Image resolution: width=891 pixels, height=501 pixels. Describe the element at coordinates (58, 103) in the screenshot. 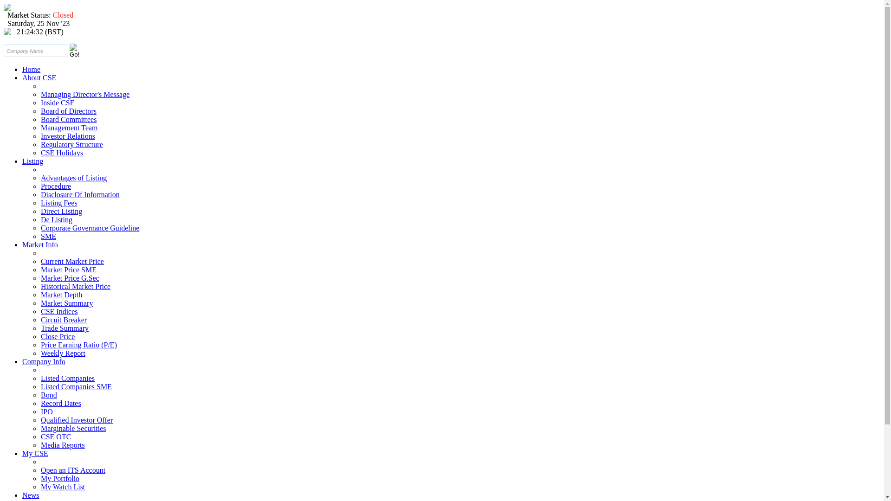

I see `Inside CSE` at that location.